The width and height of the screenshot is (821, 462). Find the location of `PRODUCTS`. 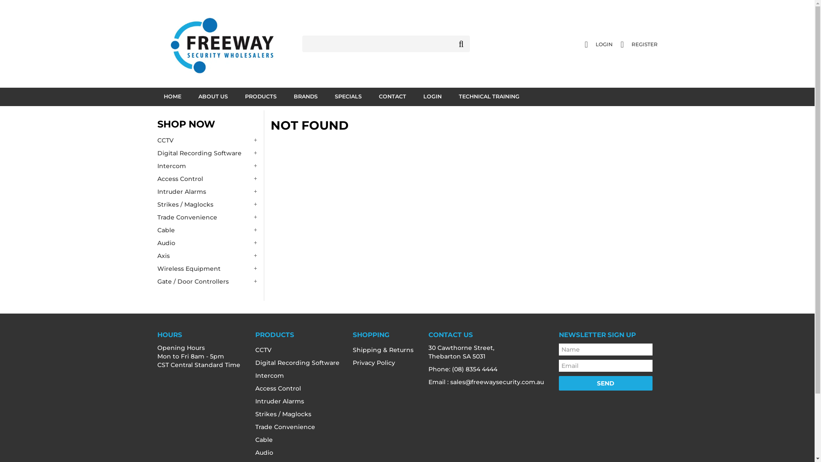

PRODUCTS is located at coordinates (261, 97).